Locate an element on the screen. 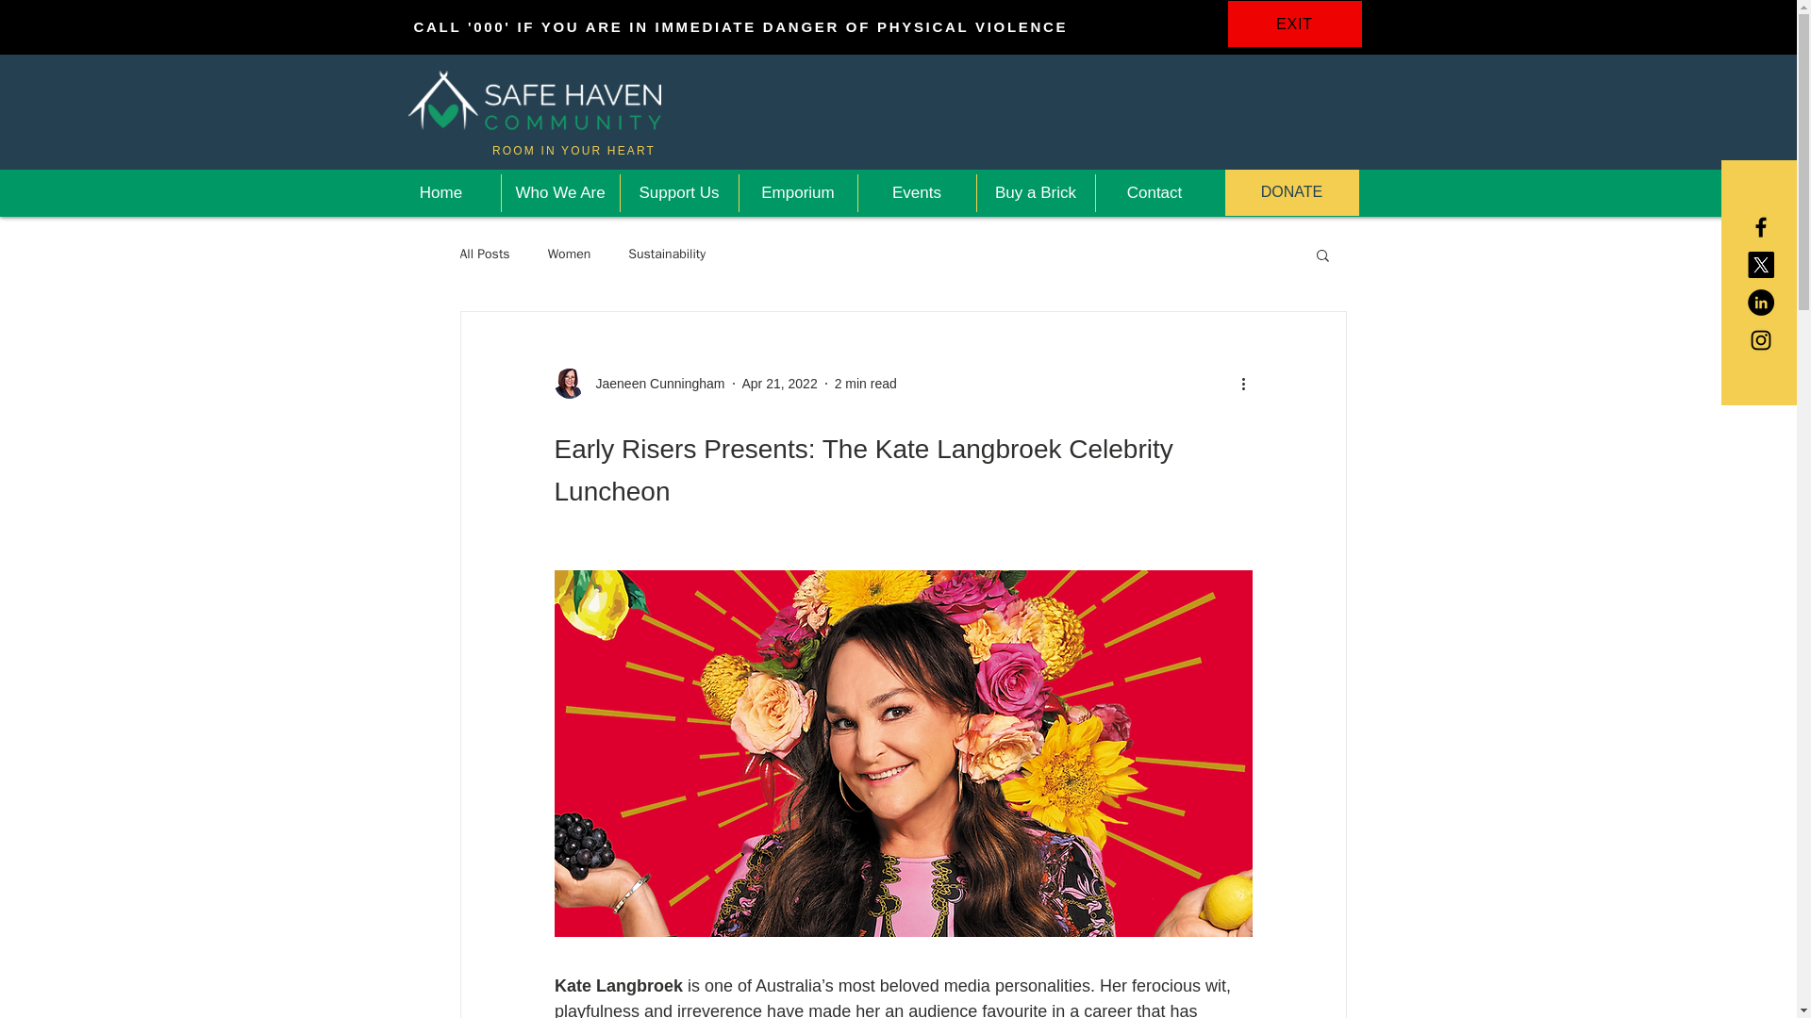 This screenshot has height=1018, width=1811. Contact is located at coordinates (1155, 192).